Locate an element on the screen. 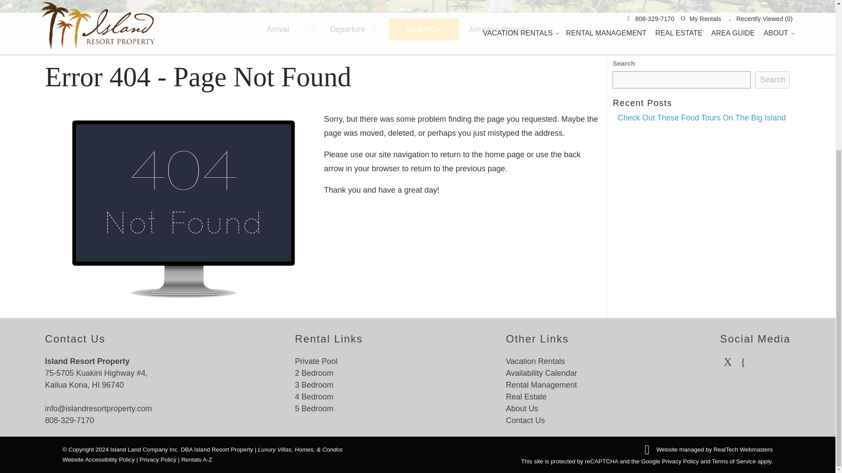  Follow us on Instagram is located at coordinates (743, 361).